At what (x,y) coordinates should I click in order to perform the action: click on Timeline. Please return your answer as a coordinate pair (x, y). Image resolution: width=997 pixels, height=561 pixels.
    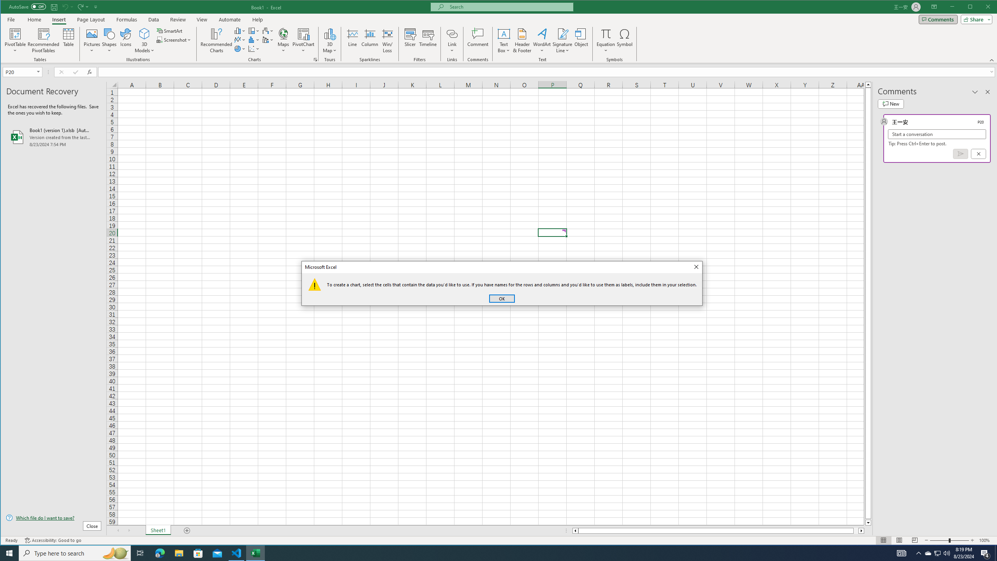
    Looking at the image, I should click on (428, 41).